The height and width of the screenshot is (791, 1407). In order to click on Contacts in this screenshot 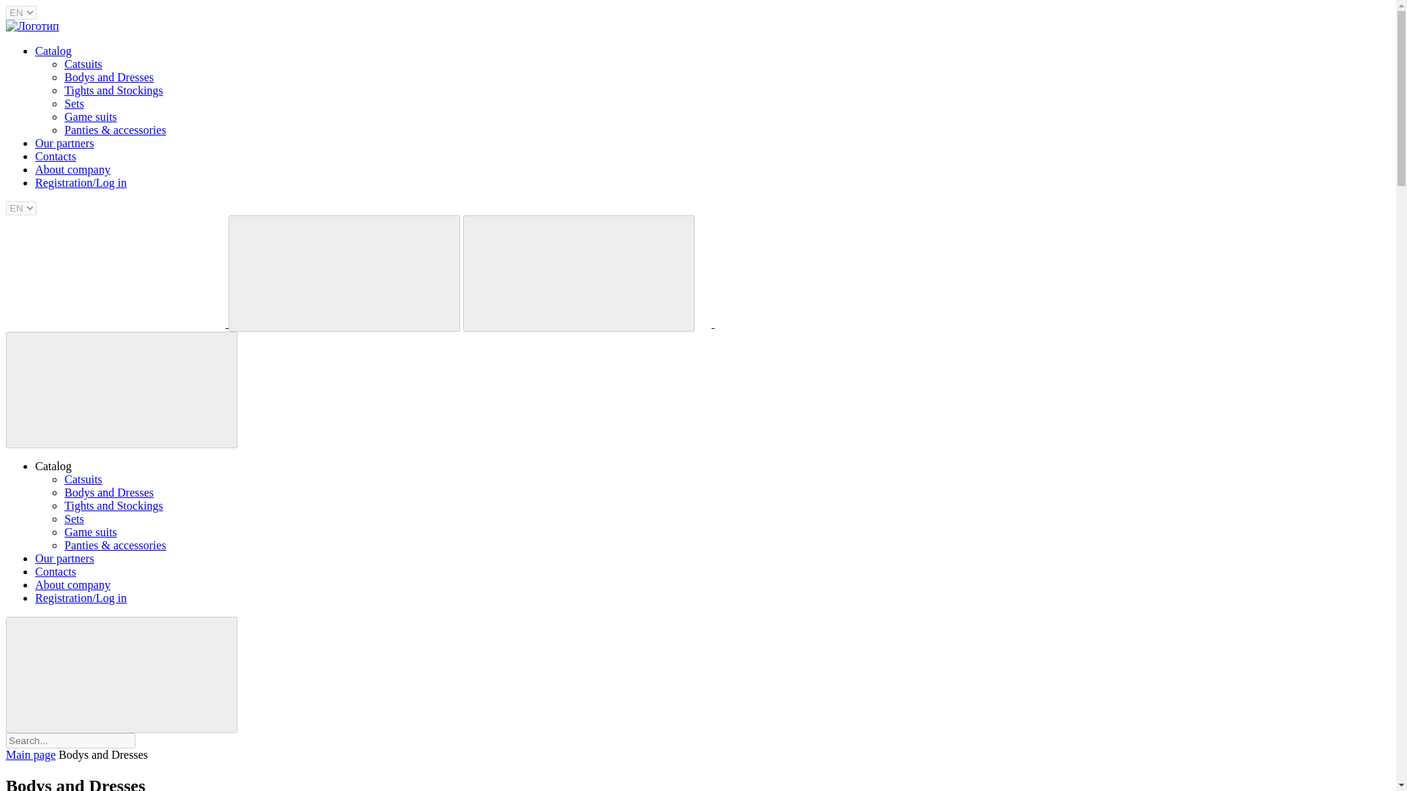, I will do `click(56, 571)`.